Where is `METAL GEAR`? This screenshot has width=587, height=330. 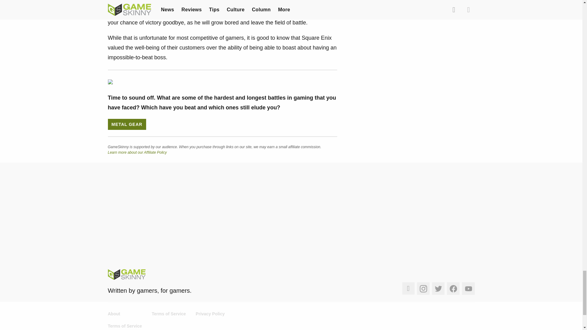 METAL GEAR is located at coordinates (127, 124).